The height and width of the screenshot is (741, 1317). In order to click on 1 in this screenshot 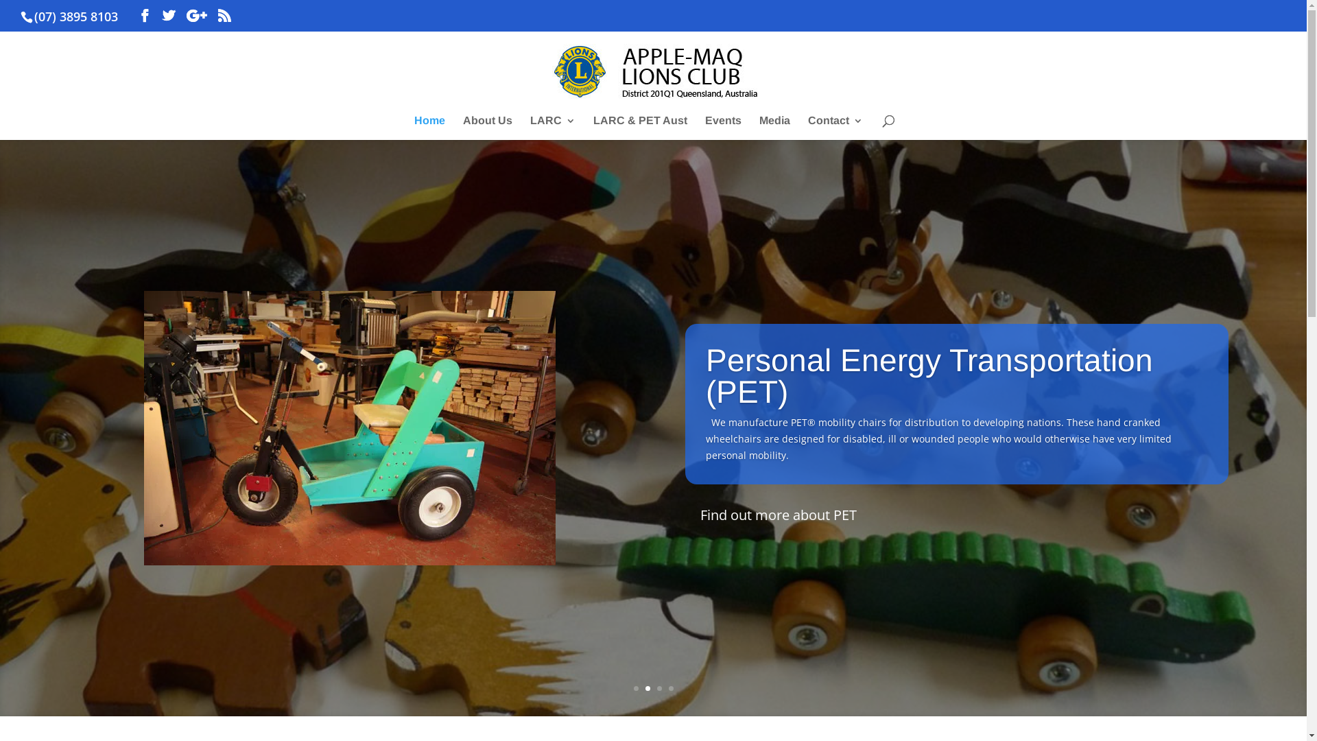, I will do `click(637, 689)`.